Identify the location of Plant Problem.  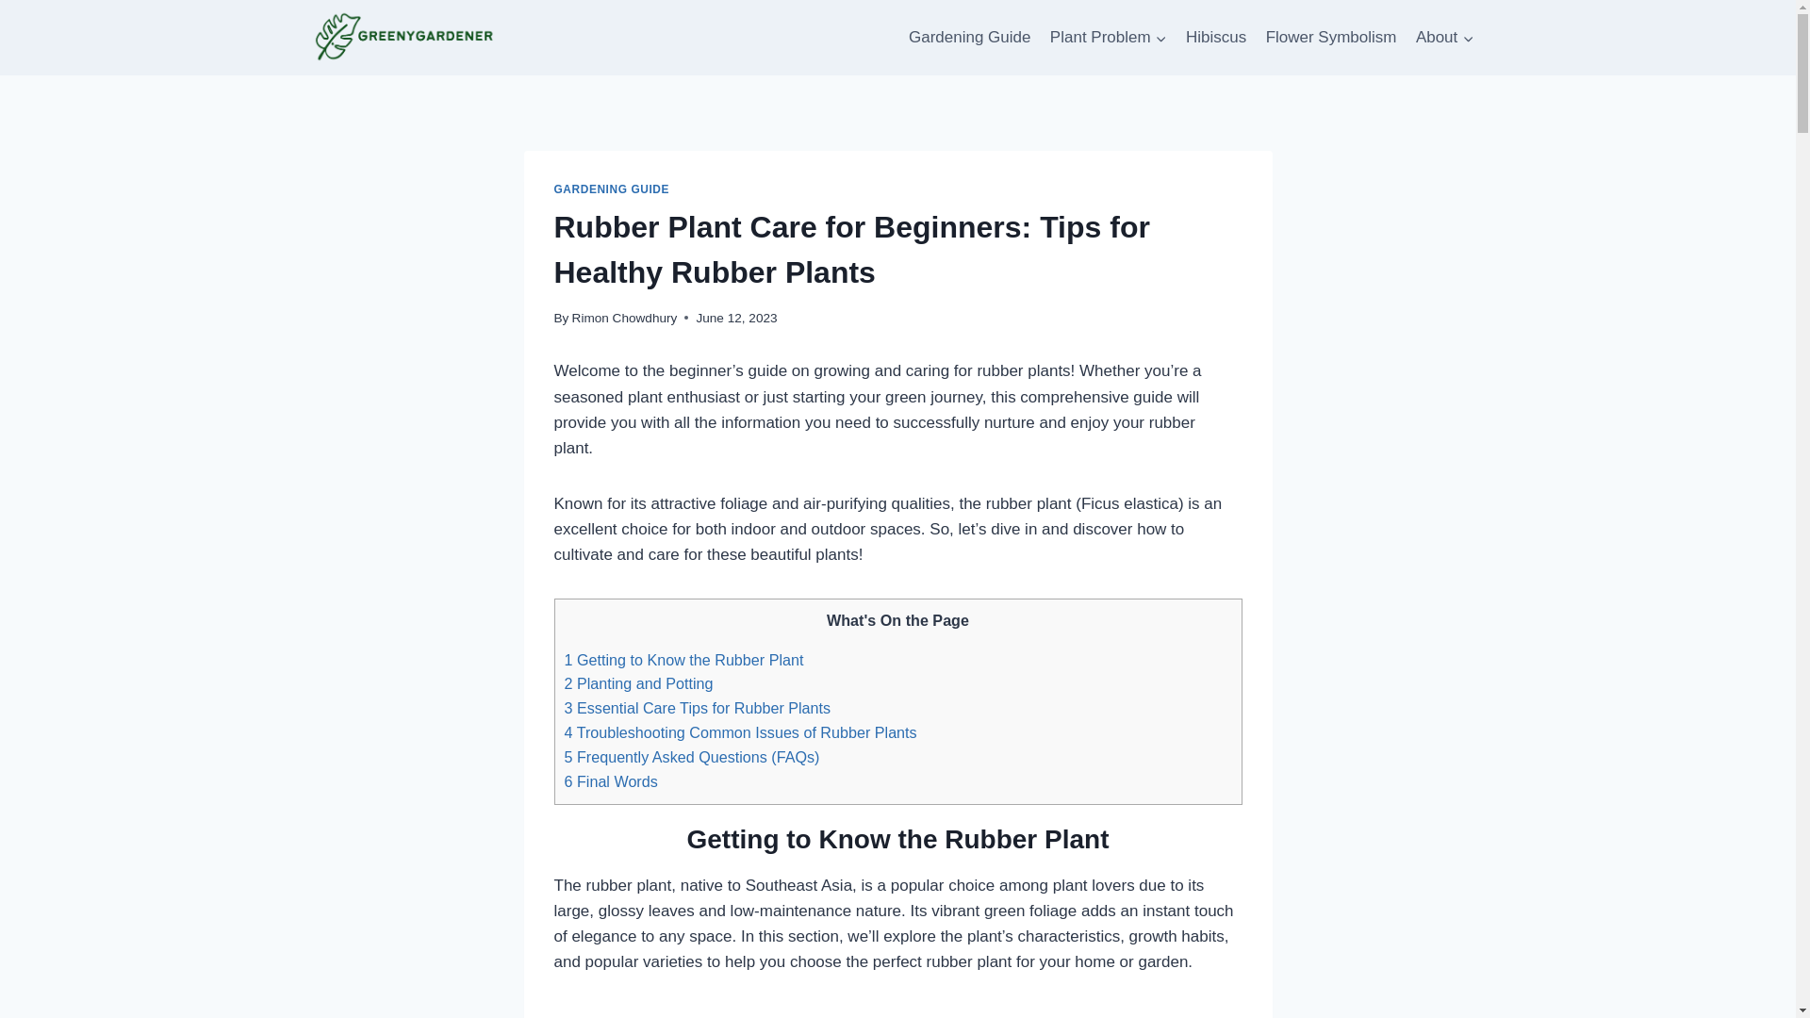
(1109, 38).